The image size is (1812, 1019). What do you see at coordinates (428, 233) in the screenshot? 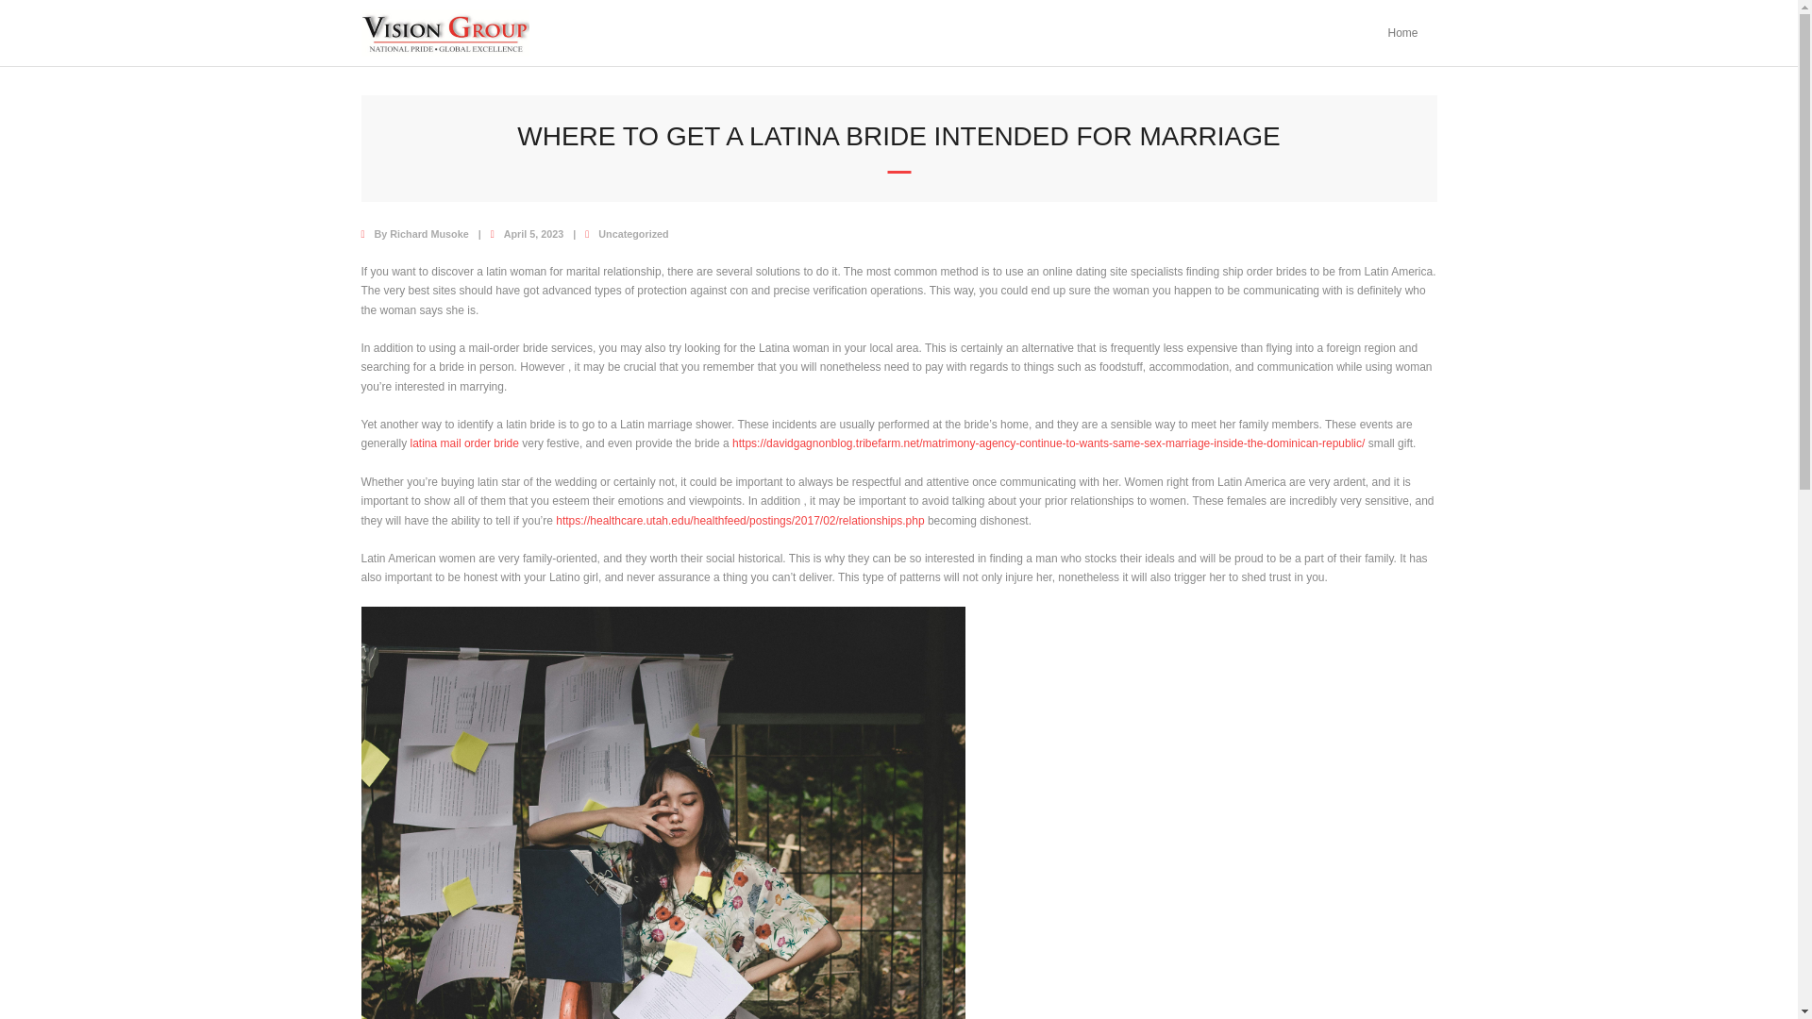
I see `View all posts by Richard Musoke` at bounding box center [428, 233].